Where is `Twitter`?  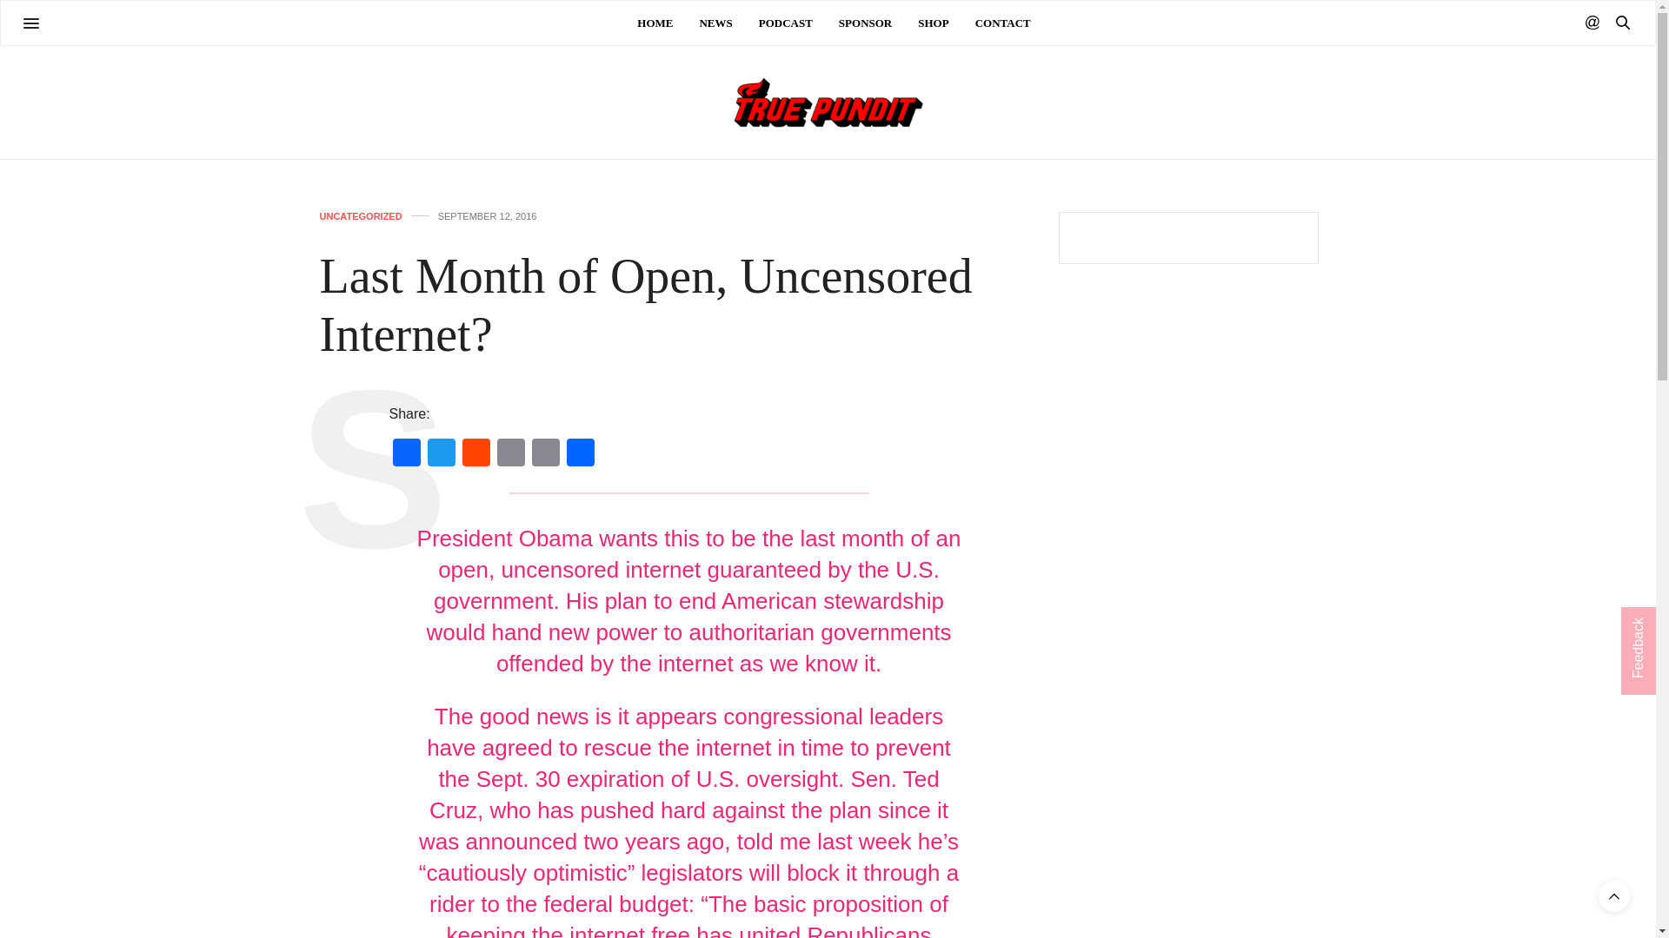
Twitter is located at coordinates (442, 455).